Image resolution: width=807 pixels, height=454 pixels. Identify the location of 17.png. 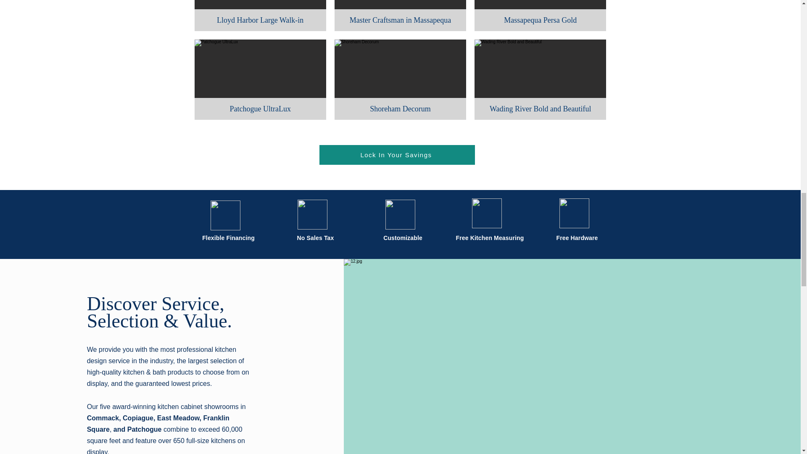
(224, 215).